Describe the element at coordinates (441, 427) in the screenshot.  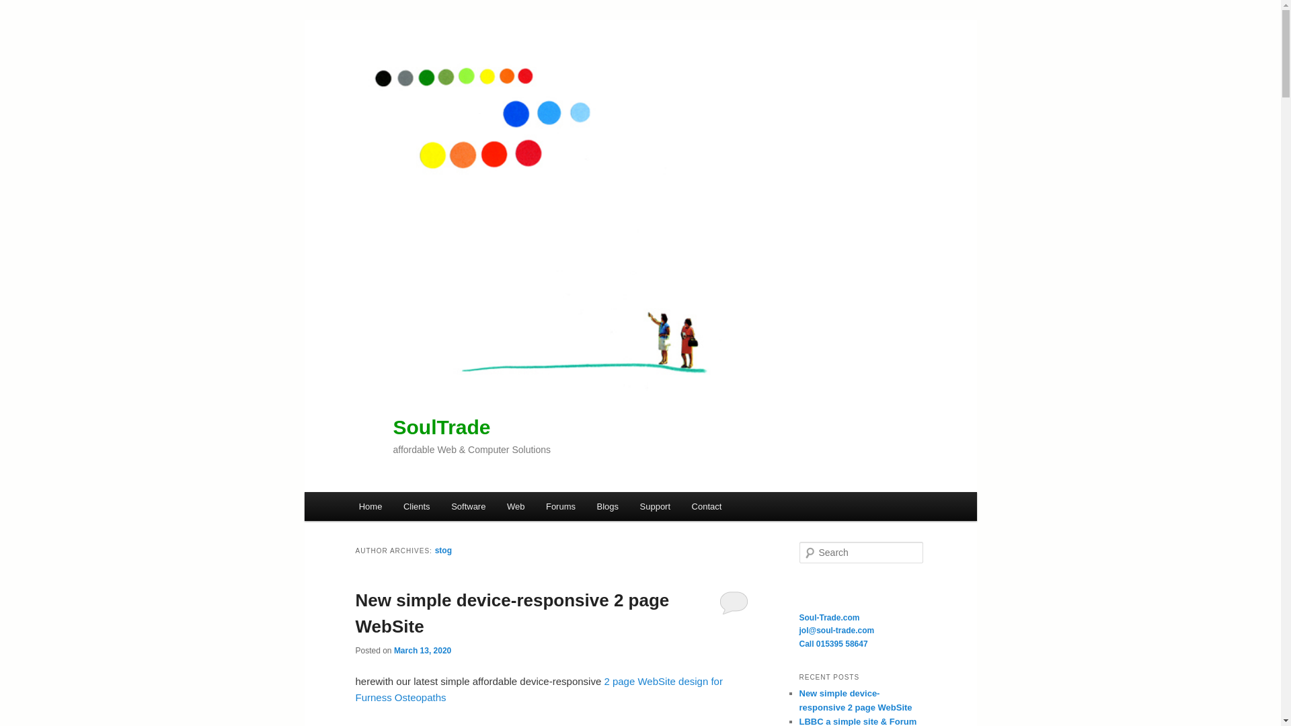
I see `SoulTrade` at that location.